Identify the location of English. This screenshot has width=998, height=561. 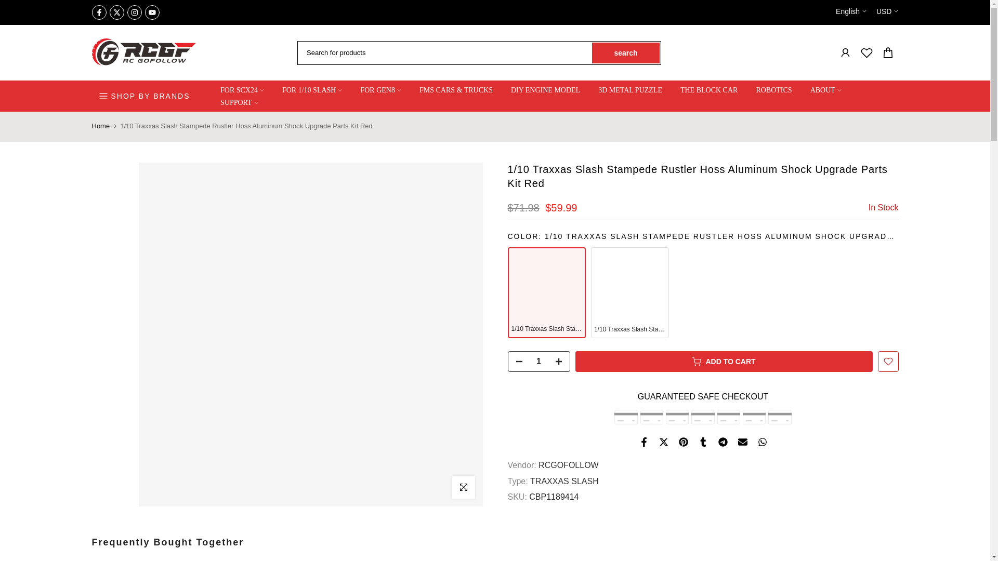
(851, 11).